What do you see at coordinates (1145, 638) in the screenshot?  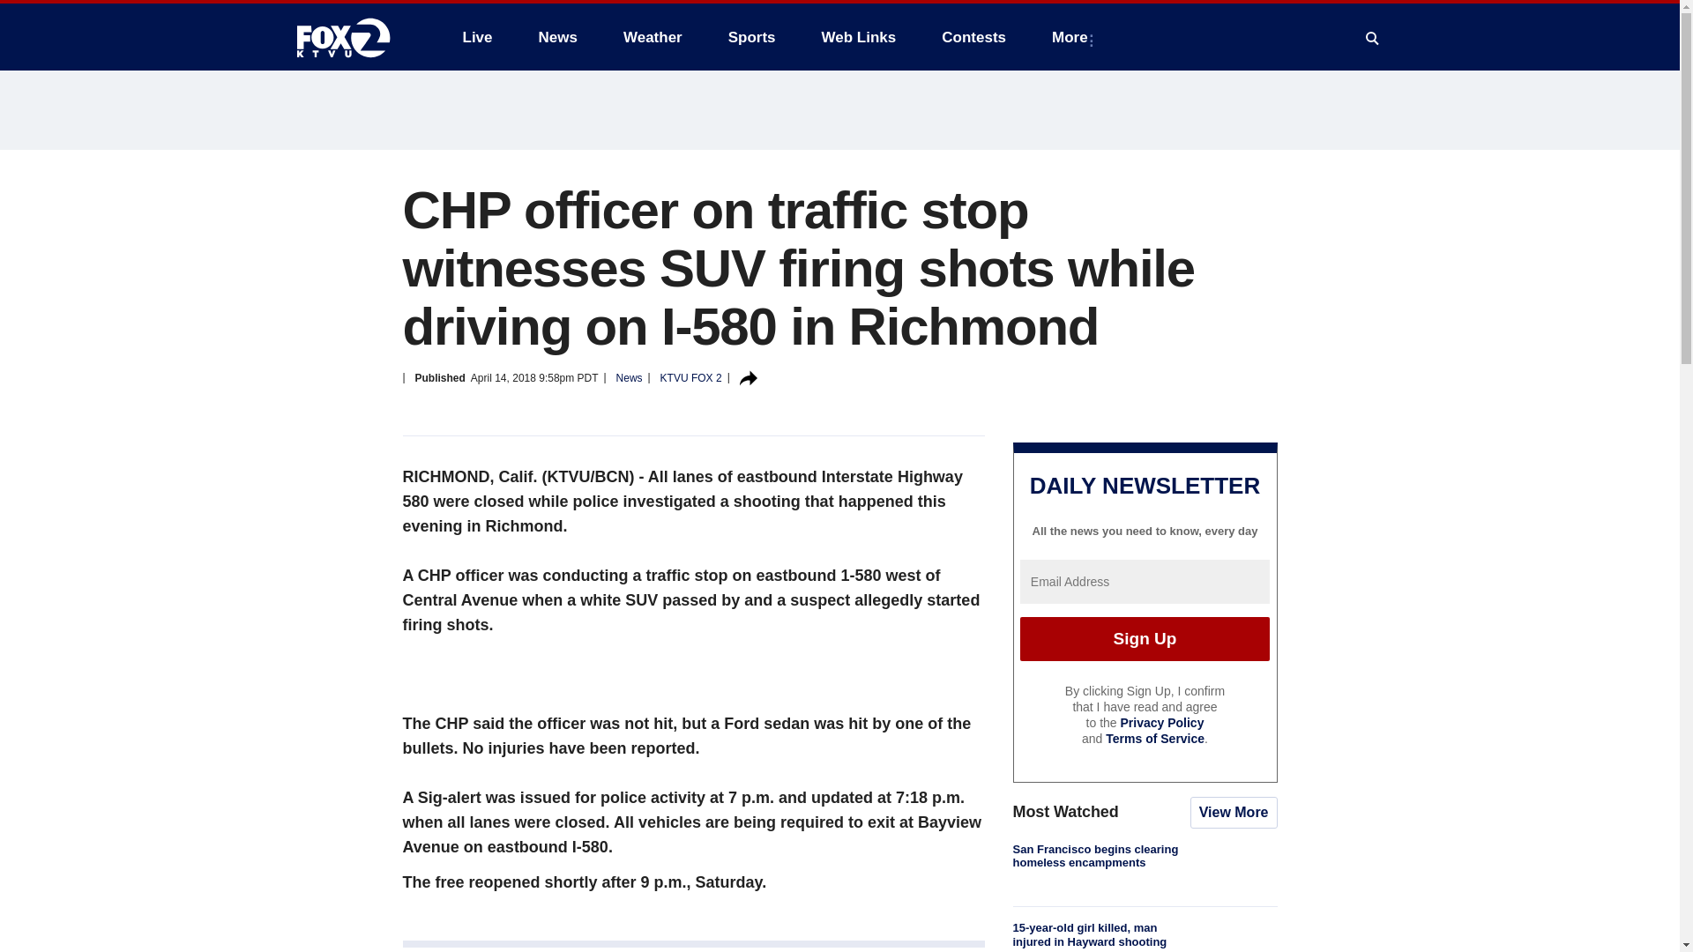 I see `Sign Up` at bounding box center [1145, 638].